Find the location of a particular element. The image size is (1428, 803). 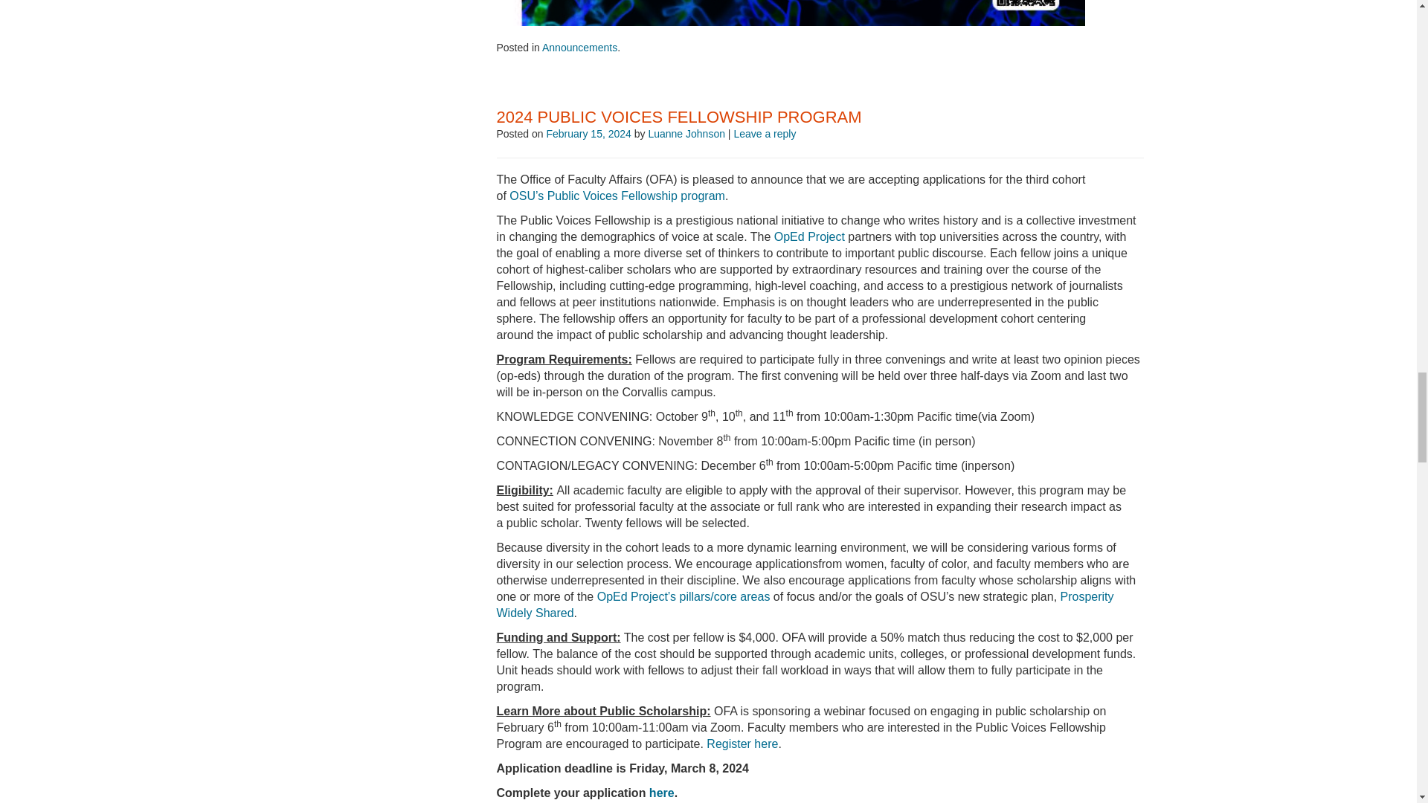

Announcements is located at coordinates (579, 48).